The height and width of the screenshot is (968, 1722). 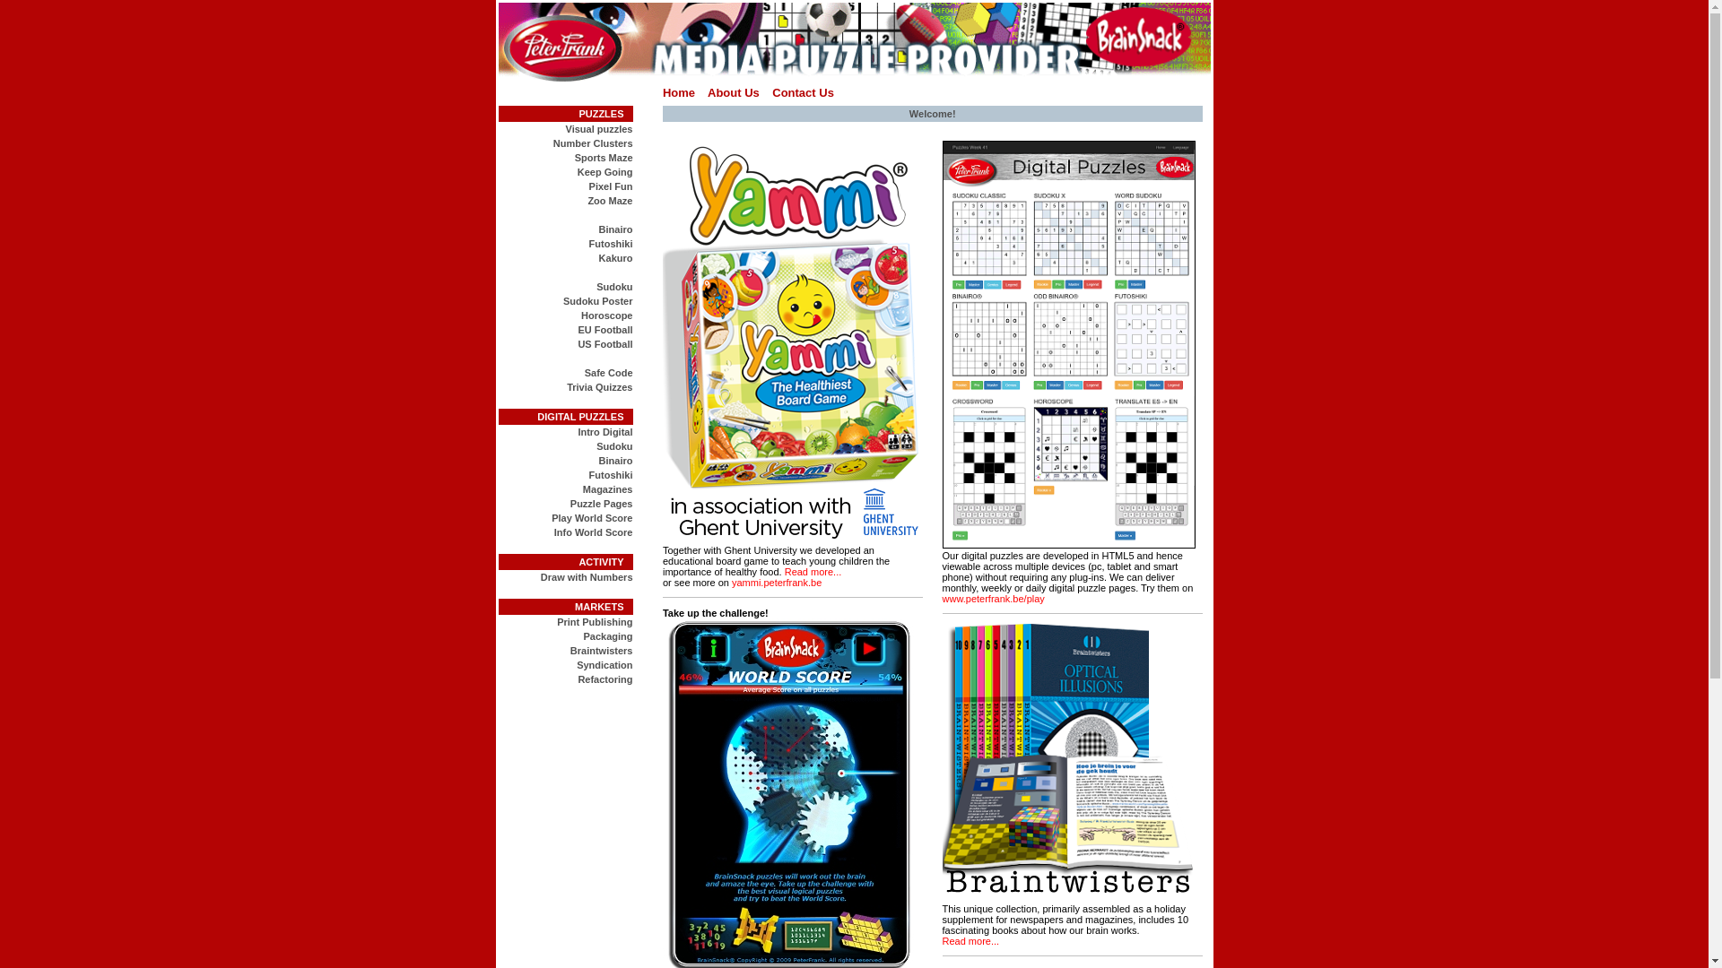 I want to click on Trivia Quizzes, so click(x=599, y=387).